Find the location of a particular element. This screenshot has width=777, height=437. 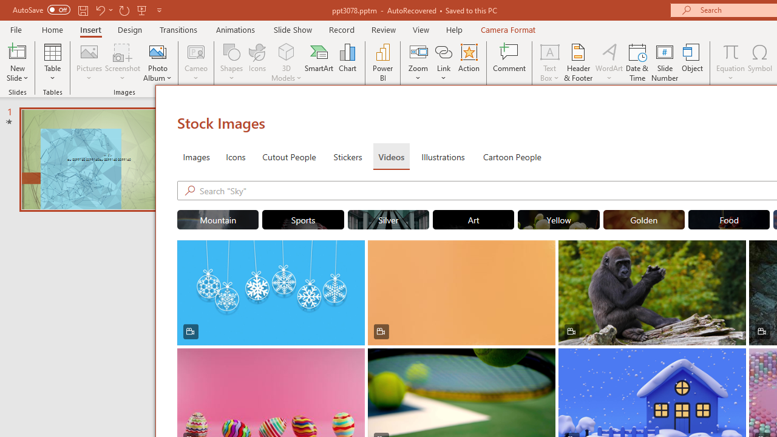

Equation is located at coordinates (731, 51).